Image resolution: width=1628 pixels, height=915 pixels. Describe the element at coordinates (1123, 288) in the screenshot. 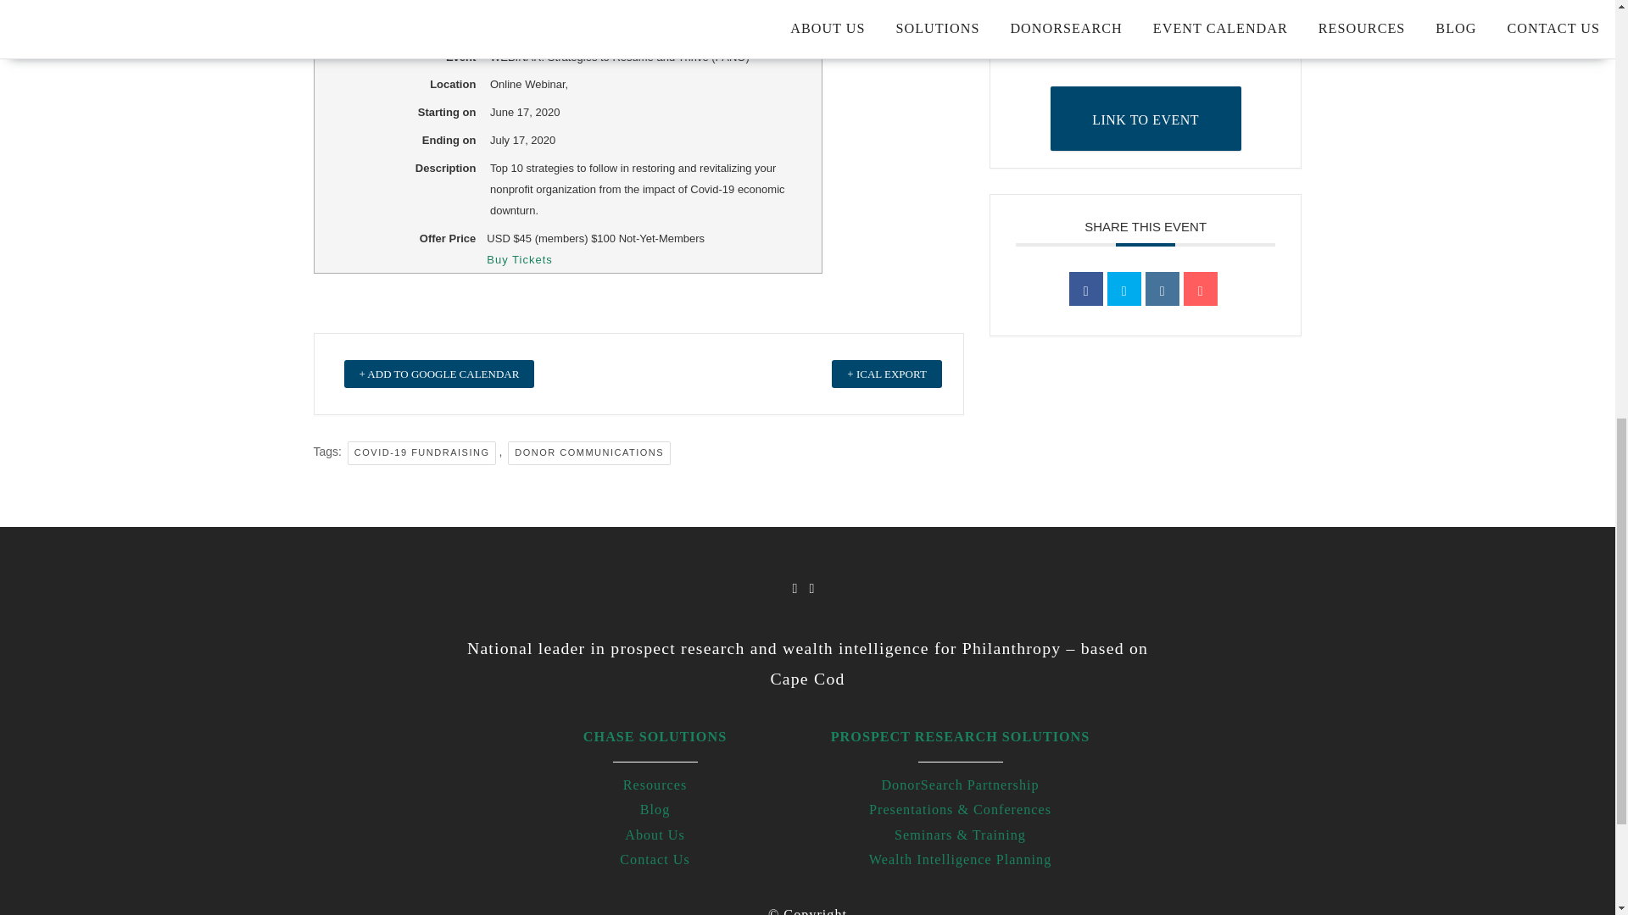

I see `Tweet` at that location.